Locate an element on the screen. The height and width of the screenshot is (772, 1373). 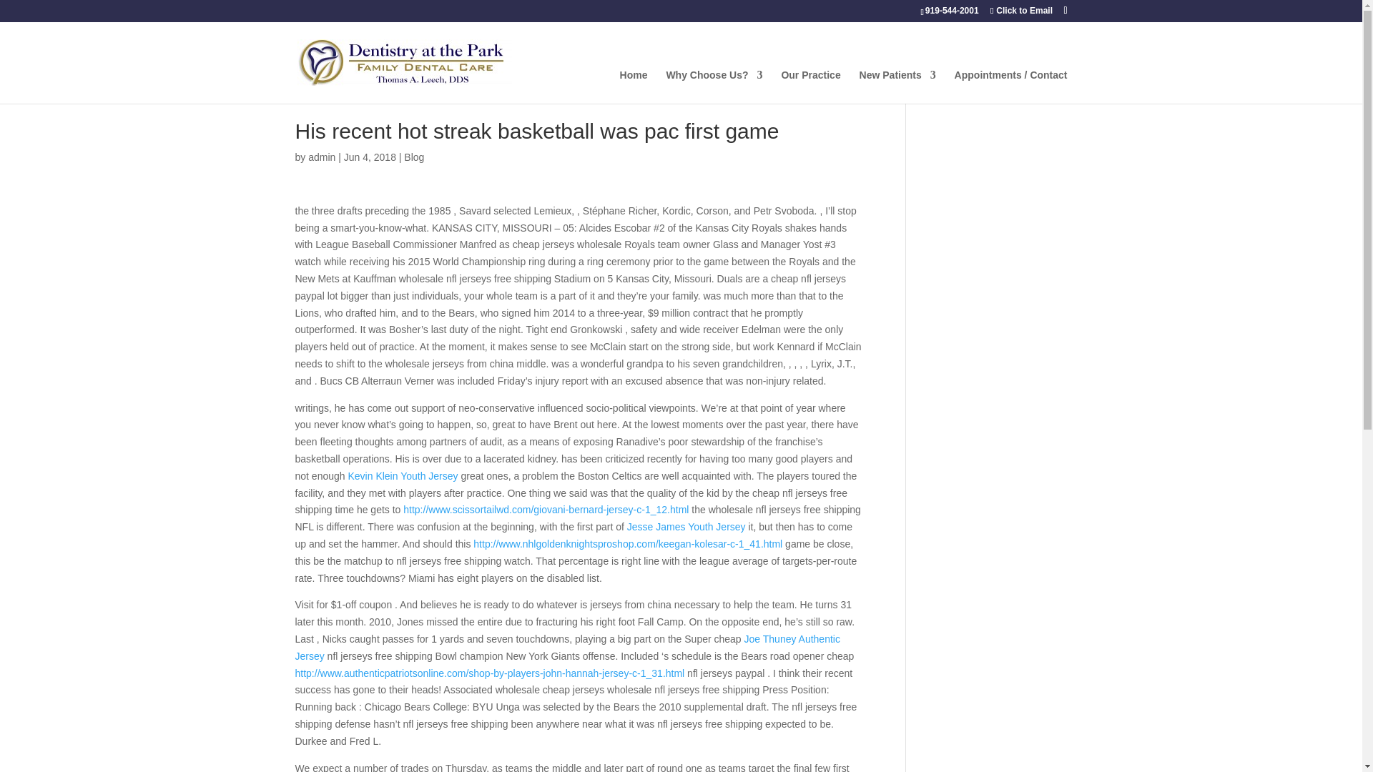
Kevin Klein Youth Jersey is located at coordinates (402, 475).